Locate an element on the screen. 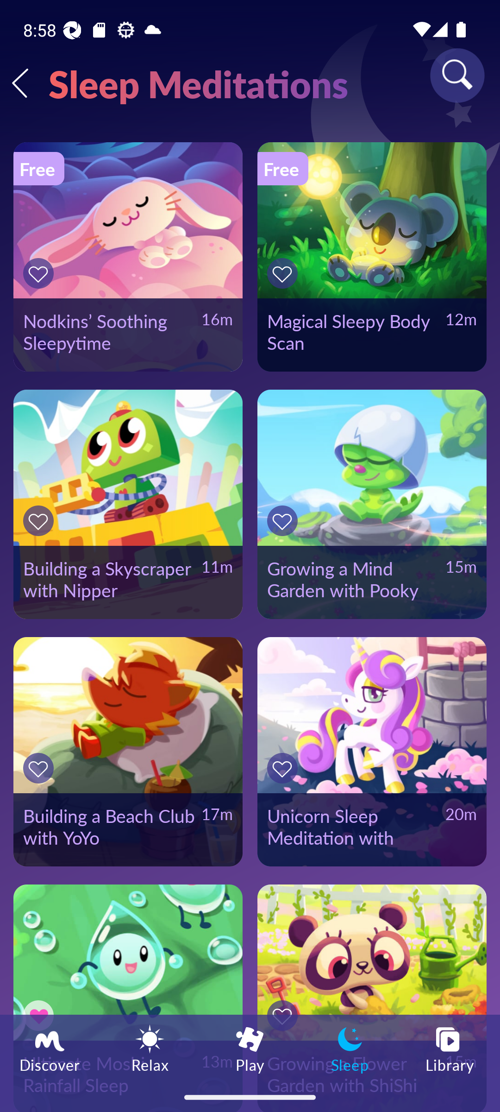  Discover is located at coordinates (50, 1048).